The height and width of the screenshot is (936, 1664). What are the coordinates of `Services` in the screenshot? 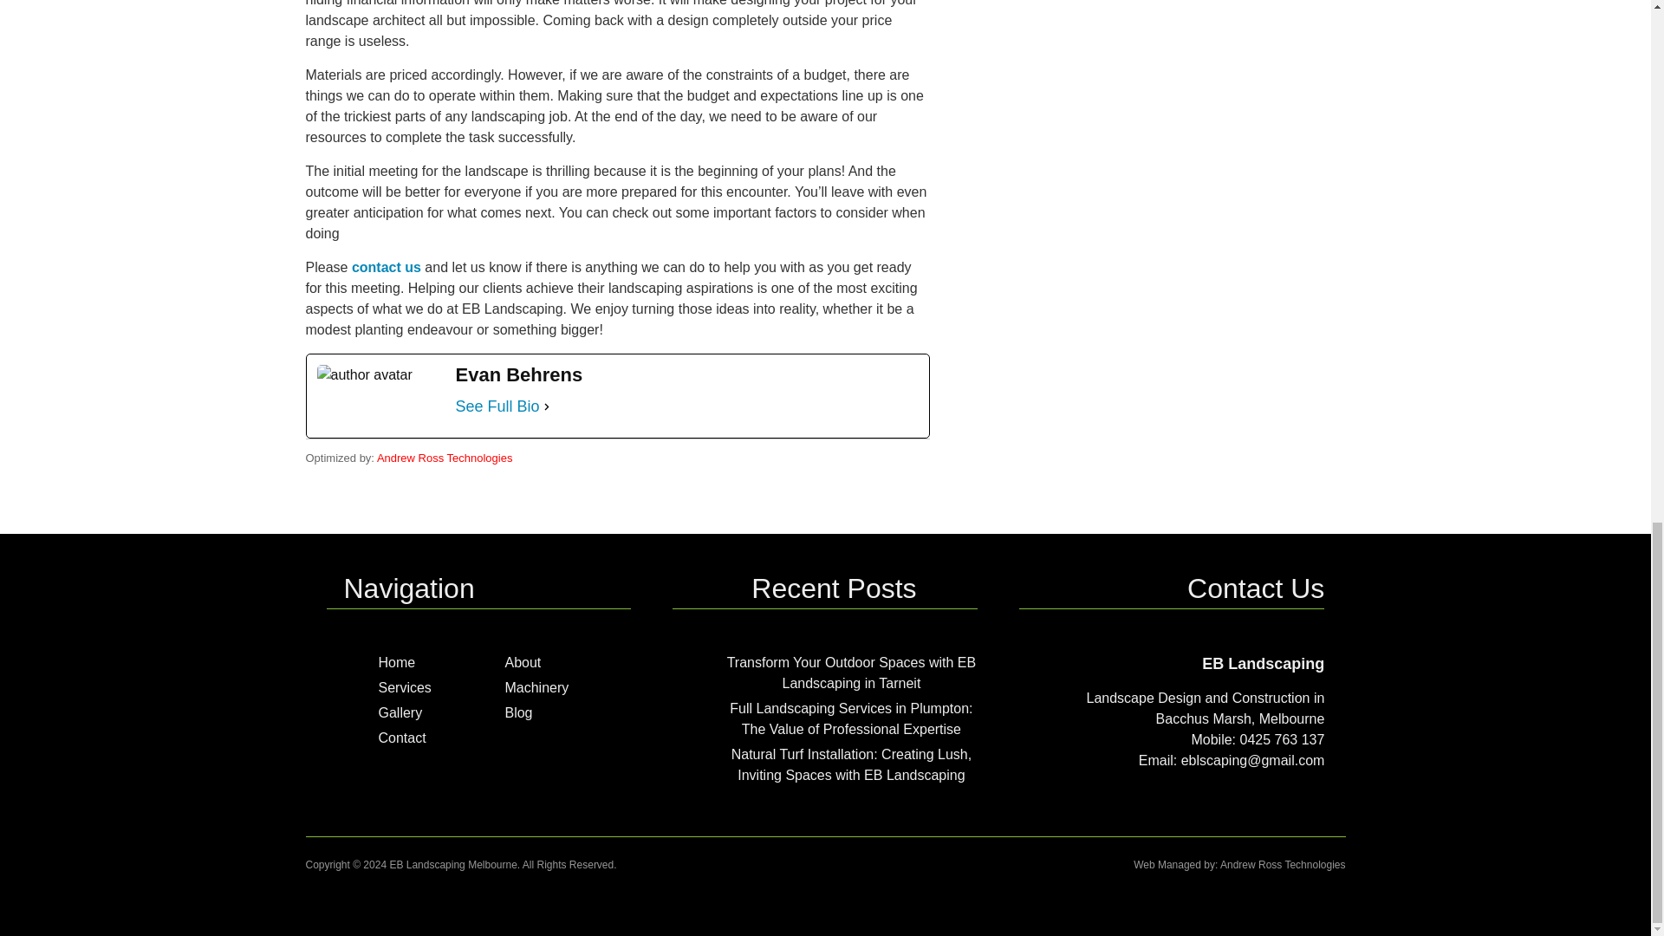 It's located at (404, 688).